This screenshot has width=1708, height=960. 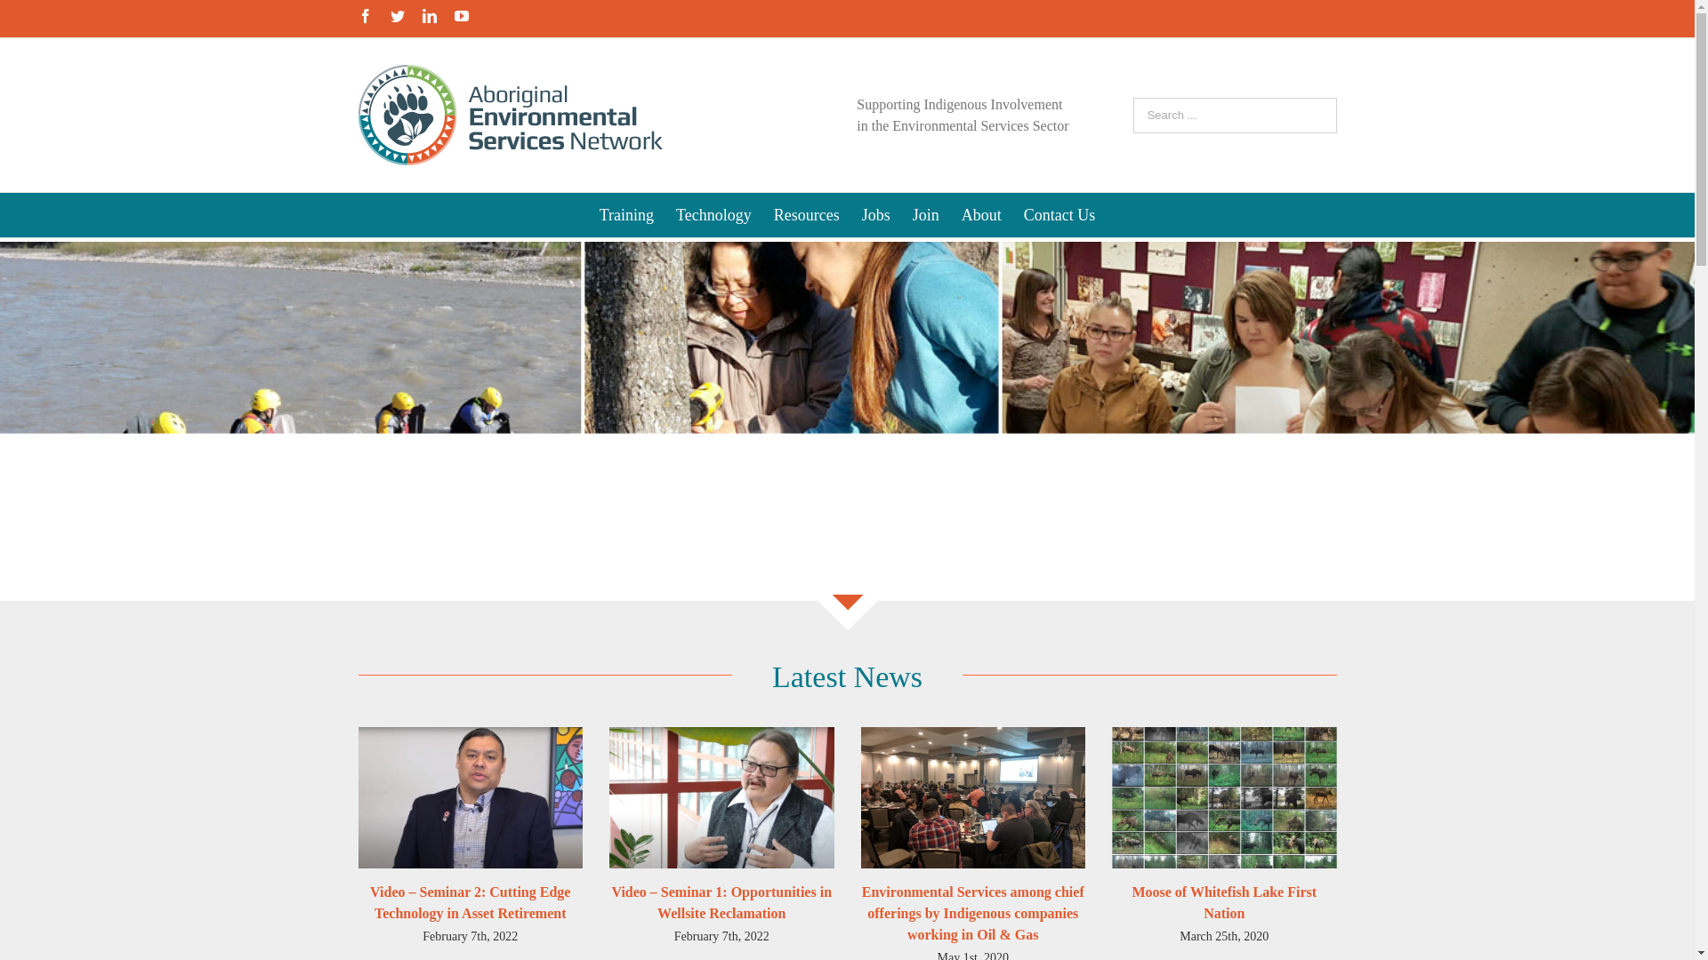 I want to click on Contact Us, so click(x=1060, y=215).